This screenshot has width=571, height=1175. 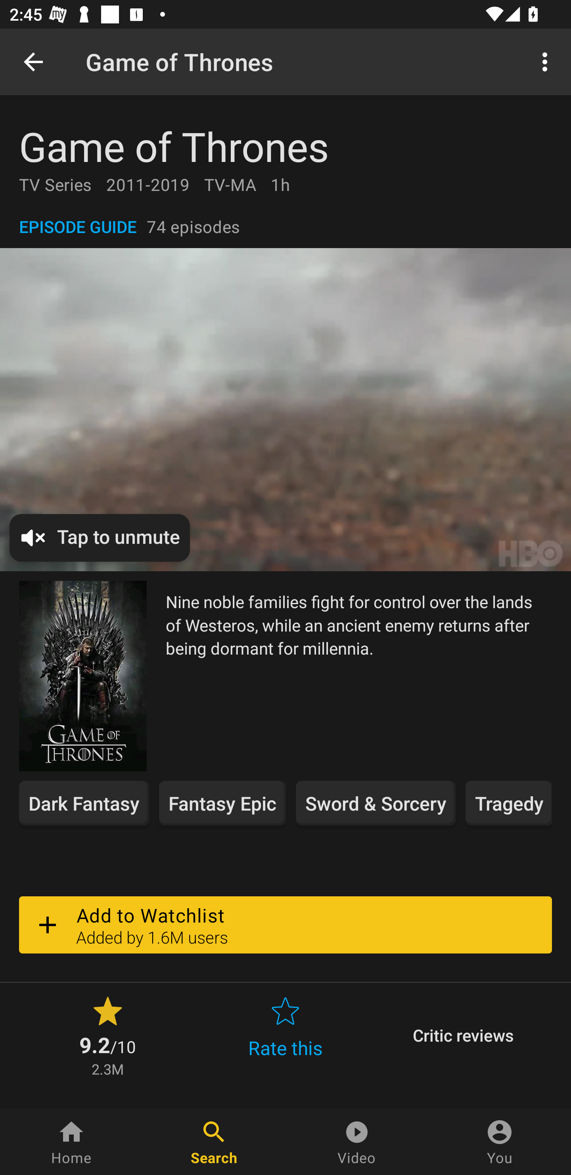 I want to click on Fantasy Epic, so click(x=222, y=803).